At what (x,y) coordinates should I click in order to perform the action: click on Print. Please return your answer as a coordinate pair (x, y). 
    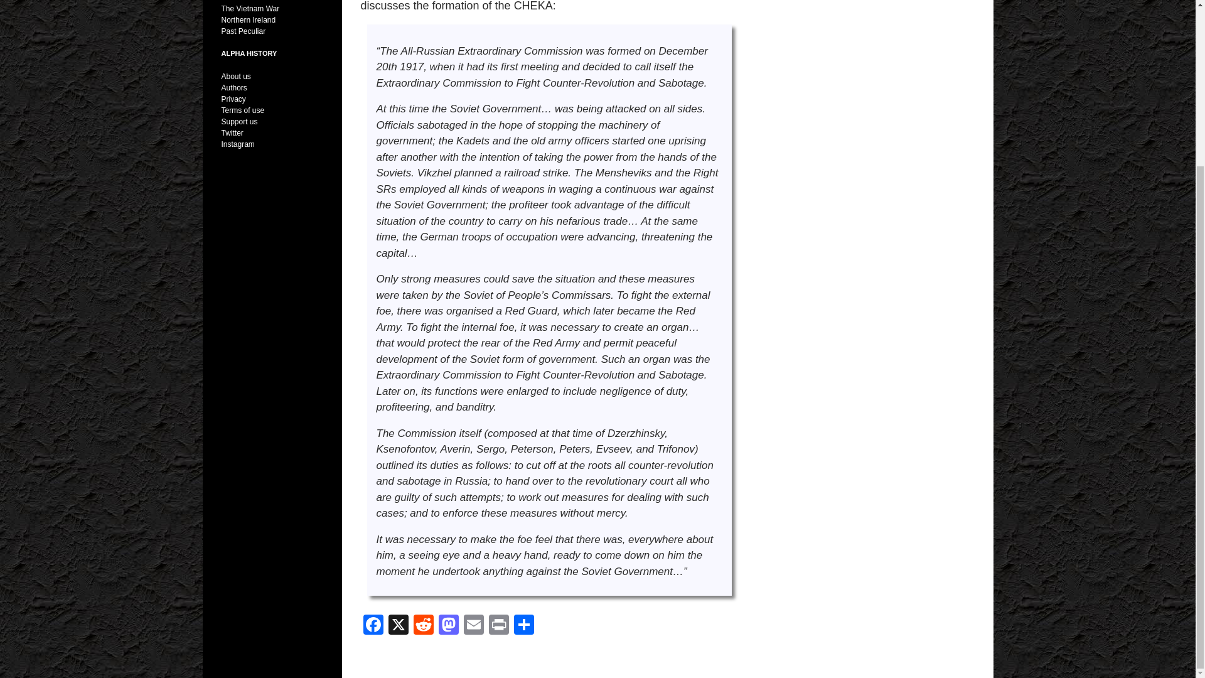
    Looking at the image, I should click on (498, 626).